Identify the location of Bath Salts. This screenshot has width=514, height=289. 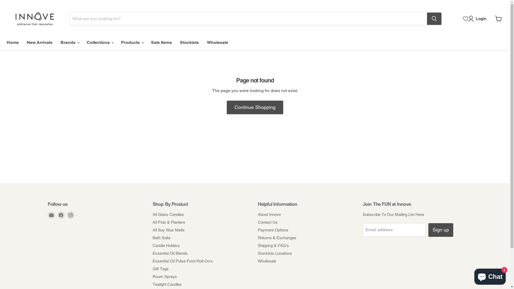
(162, 238).